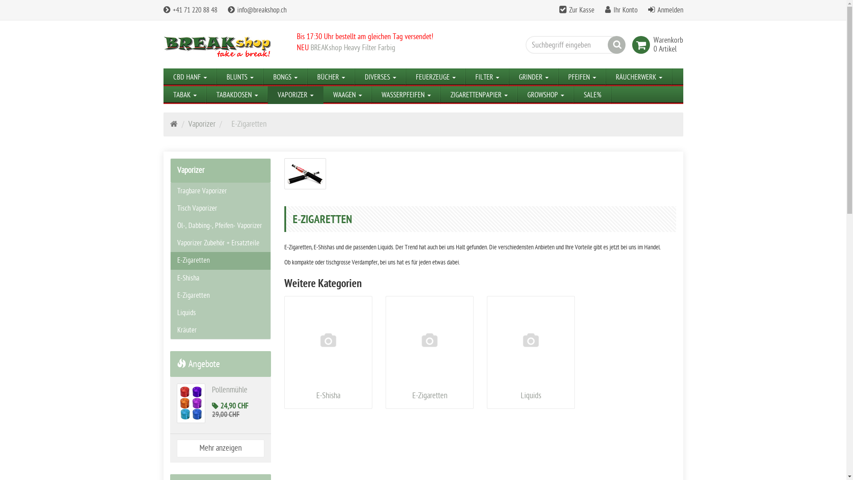  What do you see at coordinates (406, 95) in the screenshot?
I see `WASSERPFEIFEN` at bounding box center [406, 95].